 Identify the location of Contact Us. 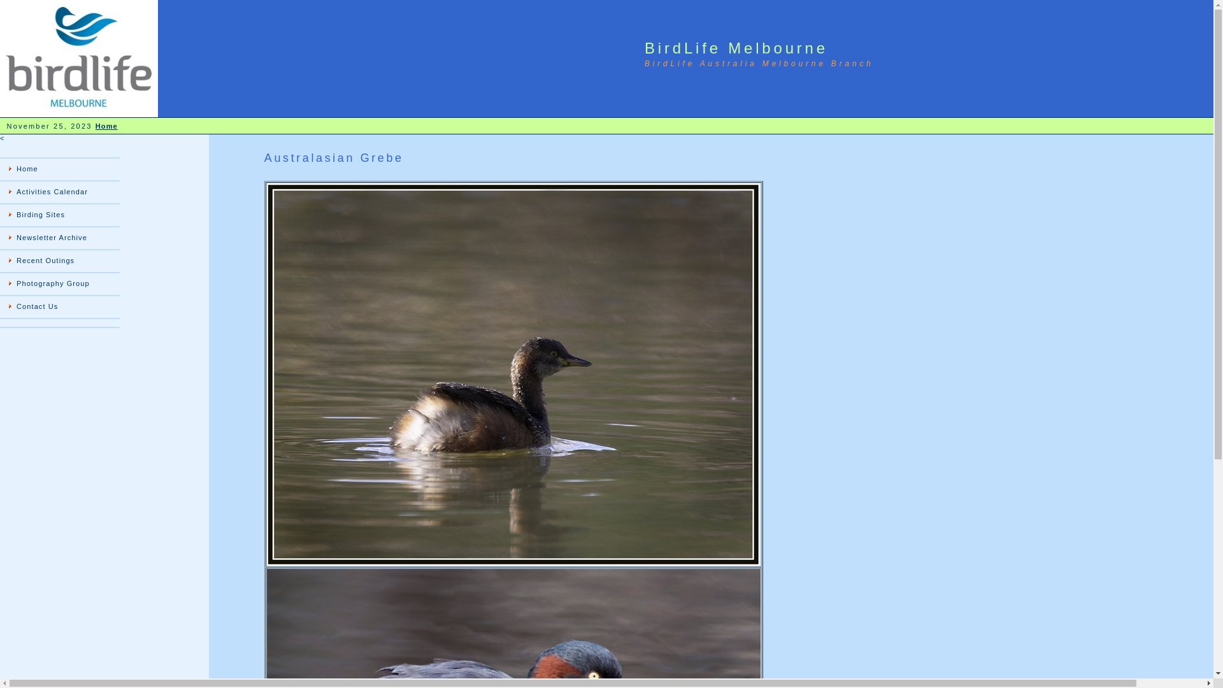
(60, 307).